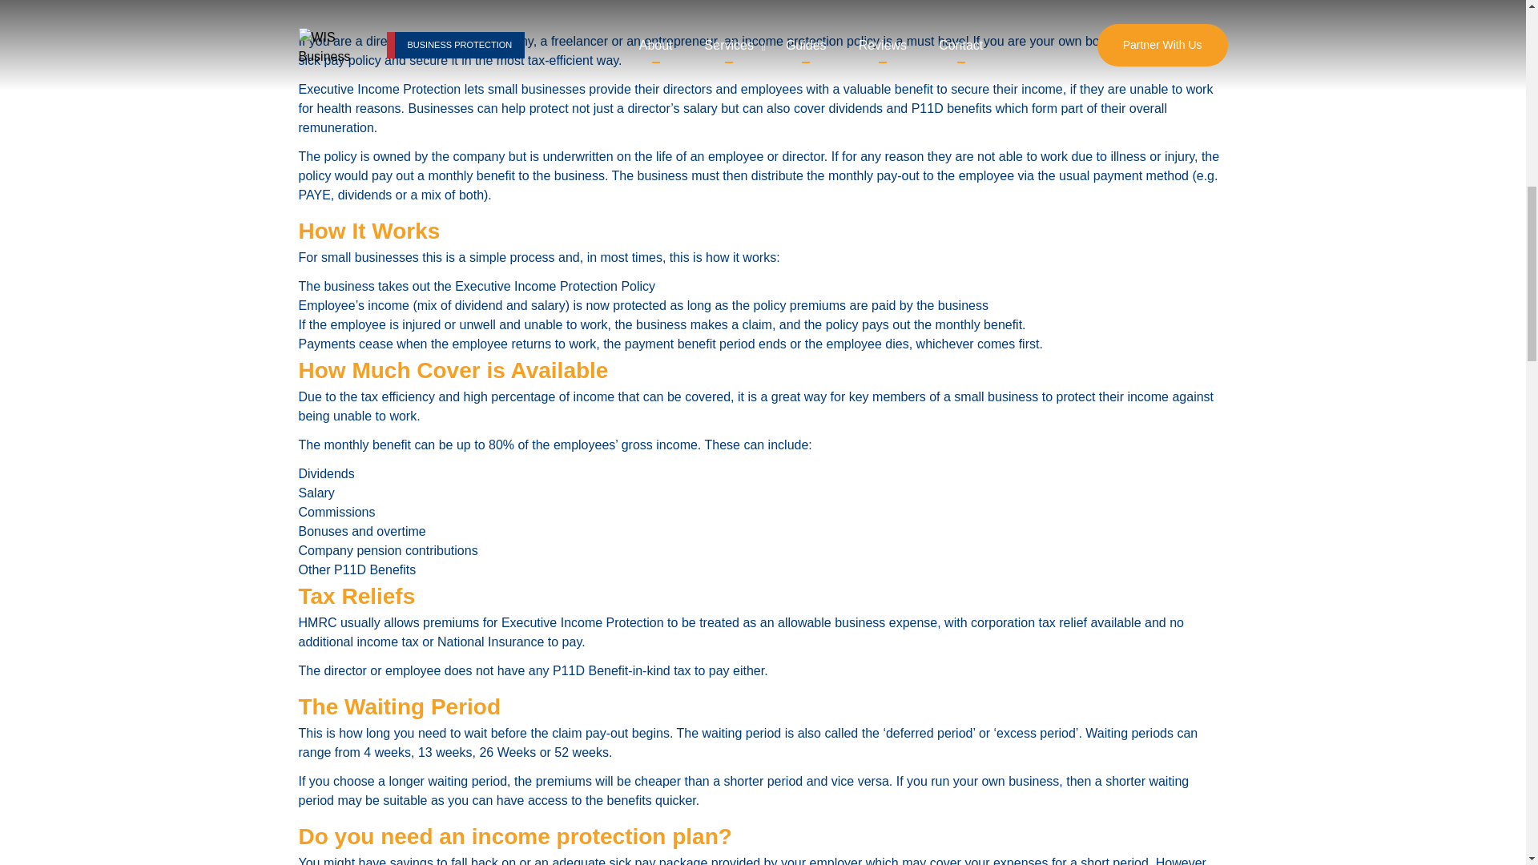  What do you see at coordinates (554, 286) in the screenshot?
I see `Executive Income Protection Policy` at bounding box center [554, 286].